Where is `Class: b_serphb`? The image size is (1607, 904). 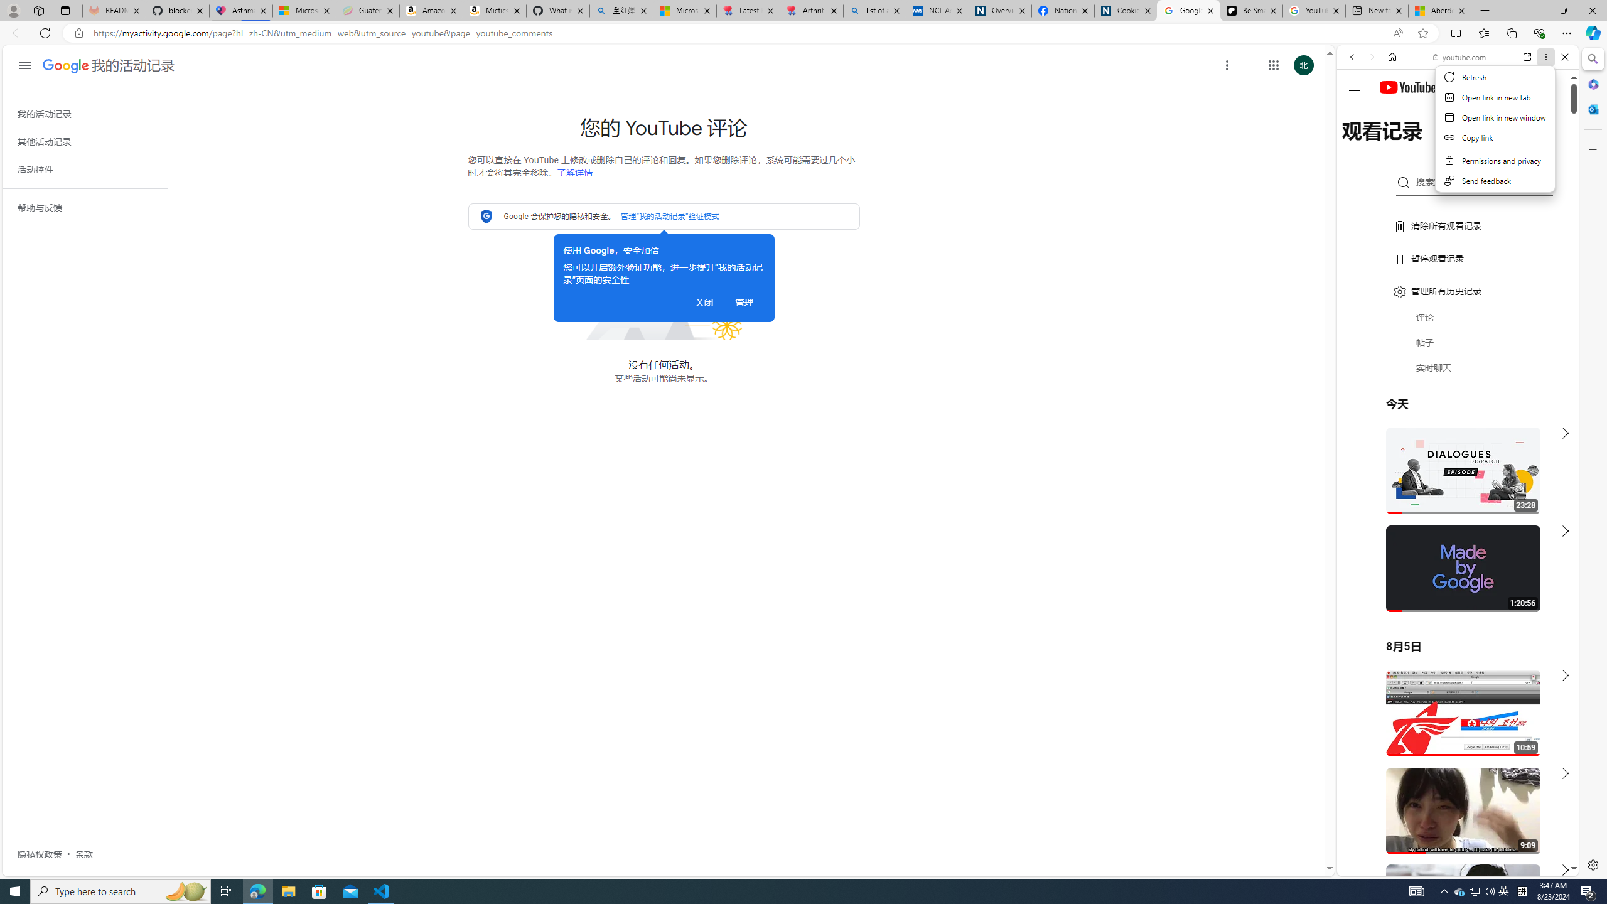 Class: b_serphb is located at coordinates (1551, 144).